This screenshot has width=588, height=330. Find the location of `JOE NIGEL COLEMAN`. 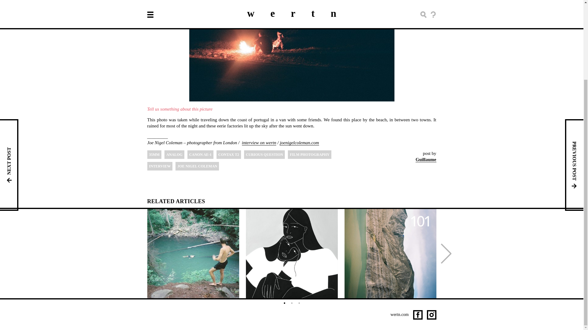

JOE NIGEL COLEMAN is located at coordinates (197, 166).